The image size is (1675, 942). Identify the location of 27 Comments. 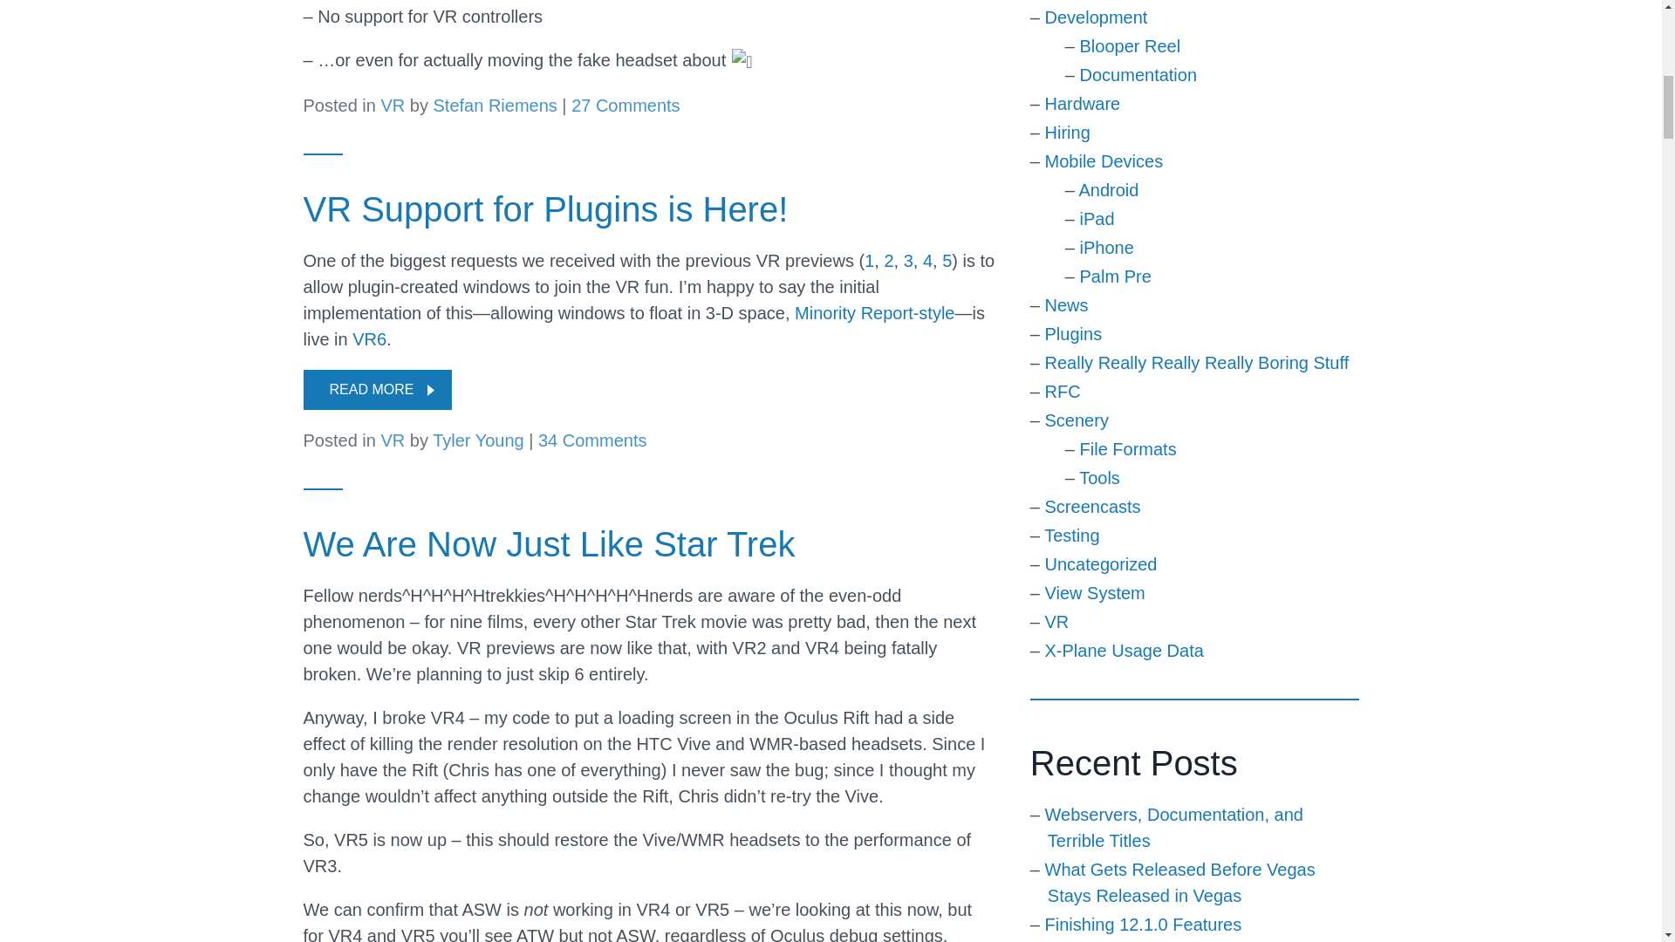
(625, 105).